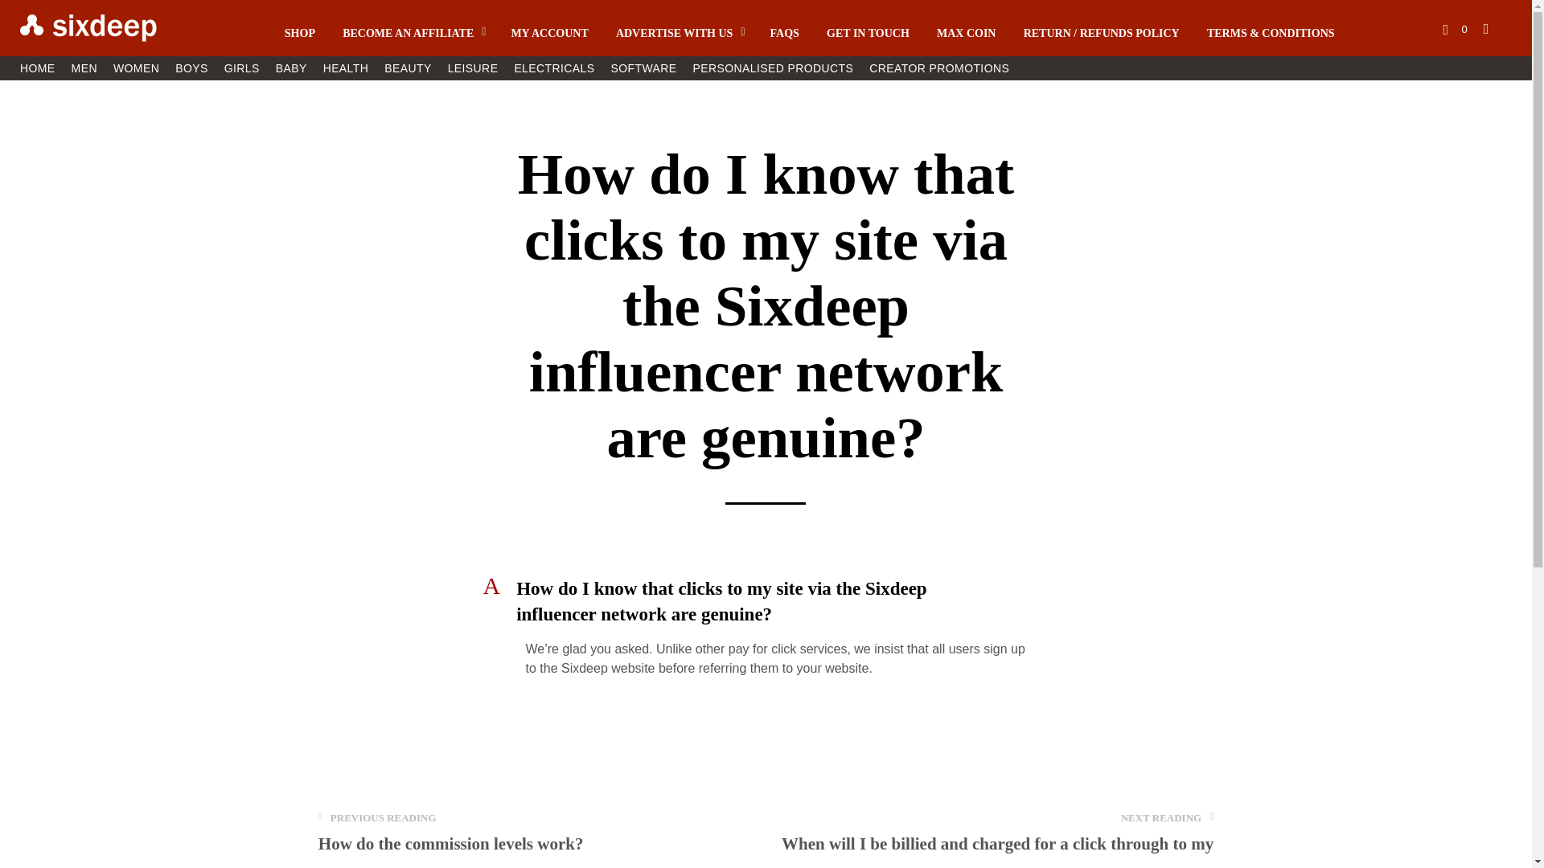 This screenshot has height=868, width=1544. Describe the element at coordinates (135, 68) in the screenshot. I see `WOMEN` at that location.